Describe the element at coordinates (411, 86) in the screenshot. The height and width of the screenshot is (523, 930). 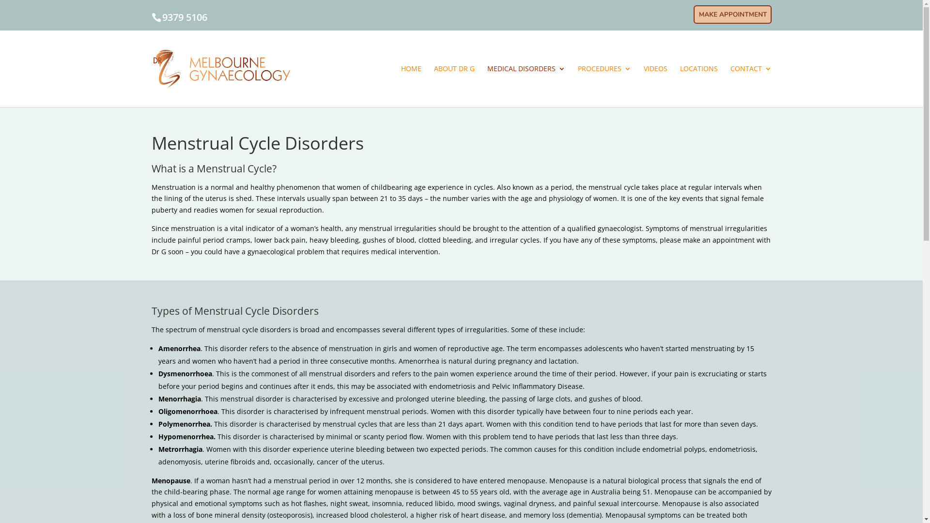
I see `HOME` at that location.